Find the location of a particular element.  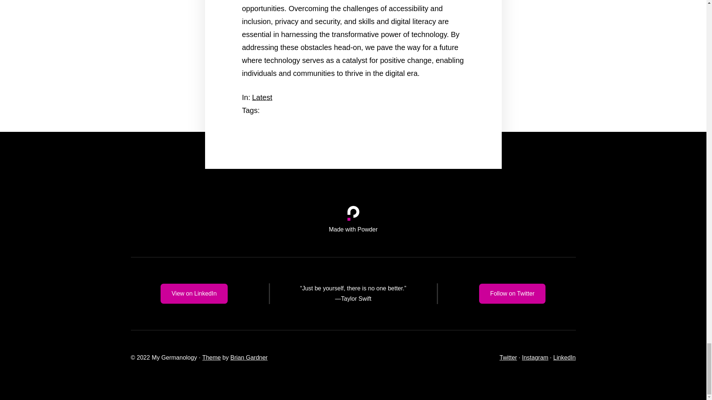

Twitter is located at coordinates (508, 357).